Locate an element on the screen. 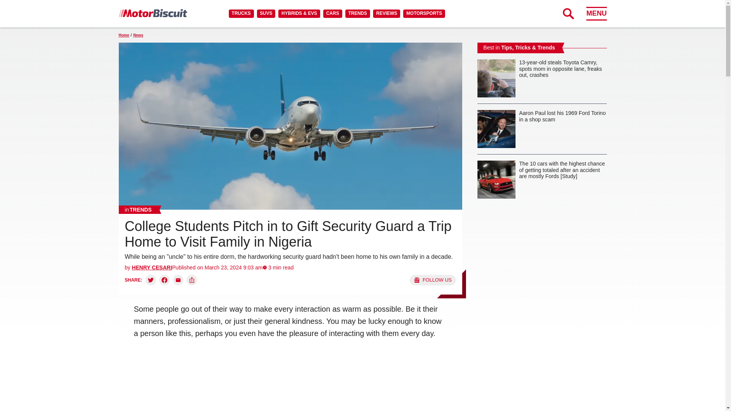 The width and height of the screenshot is (731, 411). CARS is located at coordinates (332, 13).